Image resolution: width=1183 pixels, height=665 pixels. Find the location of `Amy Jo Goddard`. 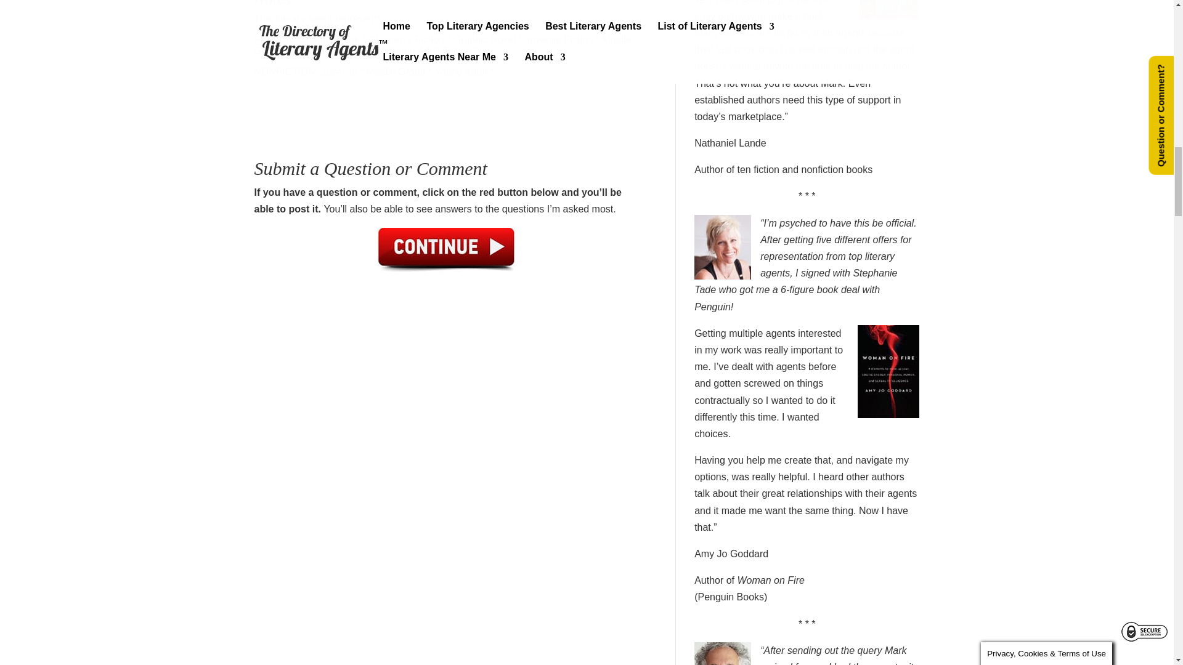

Amy Jo Goddard is located at coordinates (731, 554).